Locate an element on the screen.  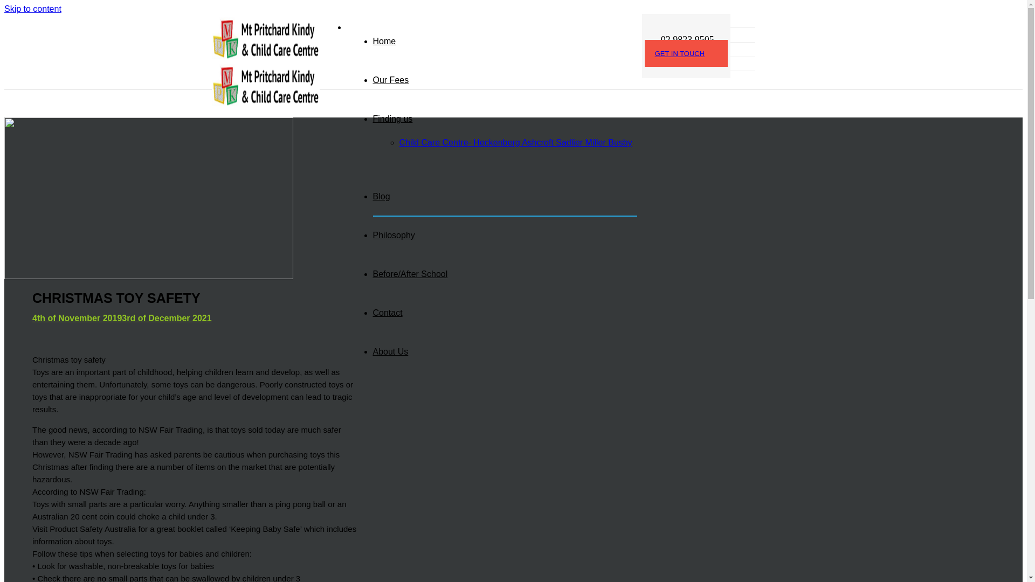
Philosophy is located at coordinates (394, 235).